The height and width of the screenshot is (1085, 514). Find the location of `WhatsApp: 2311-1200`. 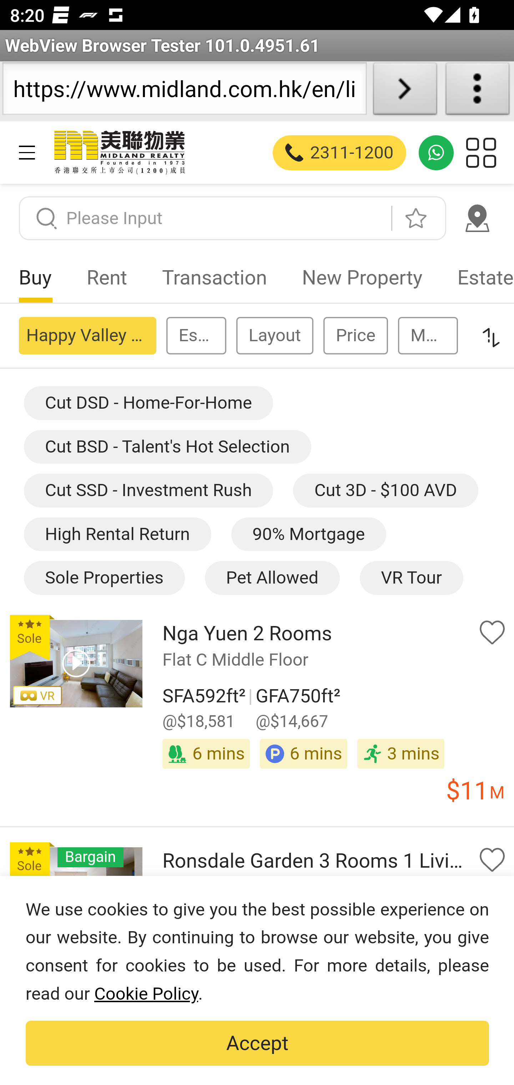

WhatsApp: 2311-1200 is located at coordinates (436, 152).